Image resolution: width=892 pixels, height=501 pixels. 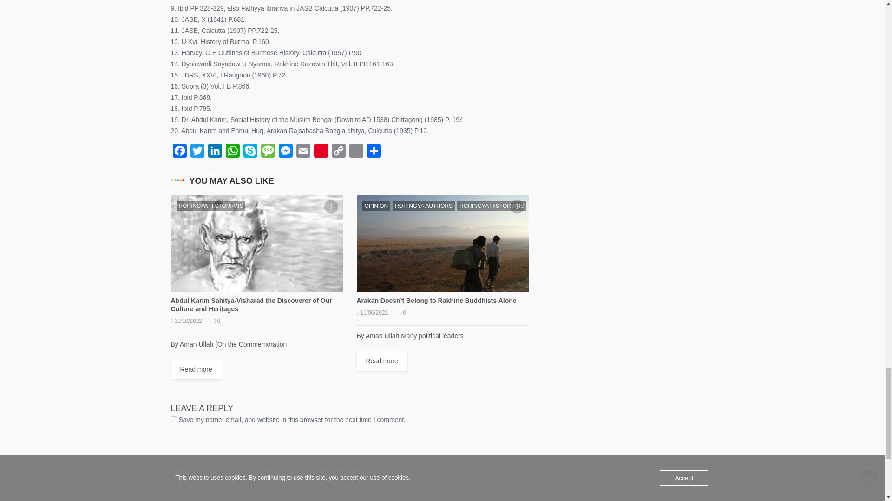 What do you see at coordinates (268, 153) in the screenshot?
I see `Message` at bounding box center [268, 153].